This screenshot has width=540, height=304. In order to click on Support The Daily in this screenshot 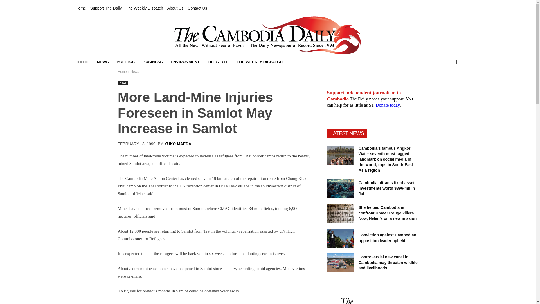, I will do `click(106, 8)`.